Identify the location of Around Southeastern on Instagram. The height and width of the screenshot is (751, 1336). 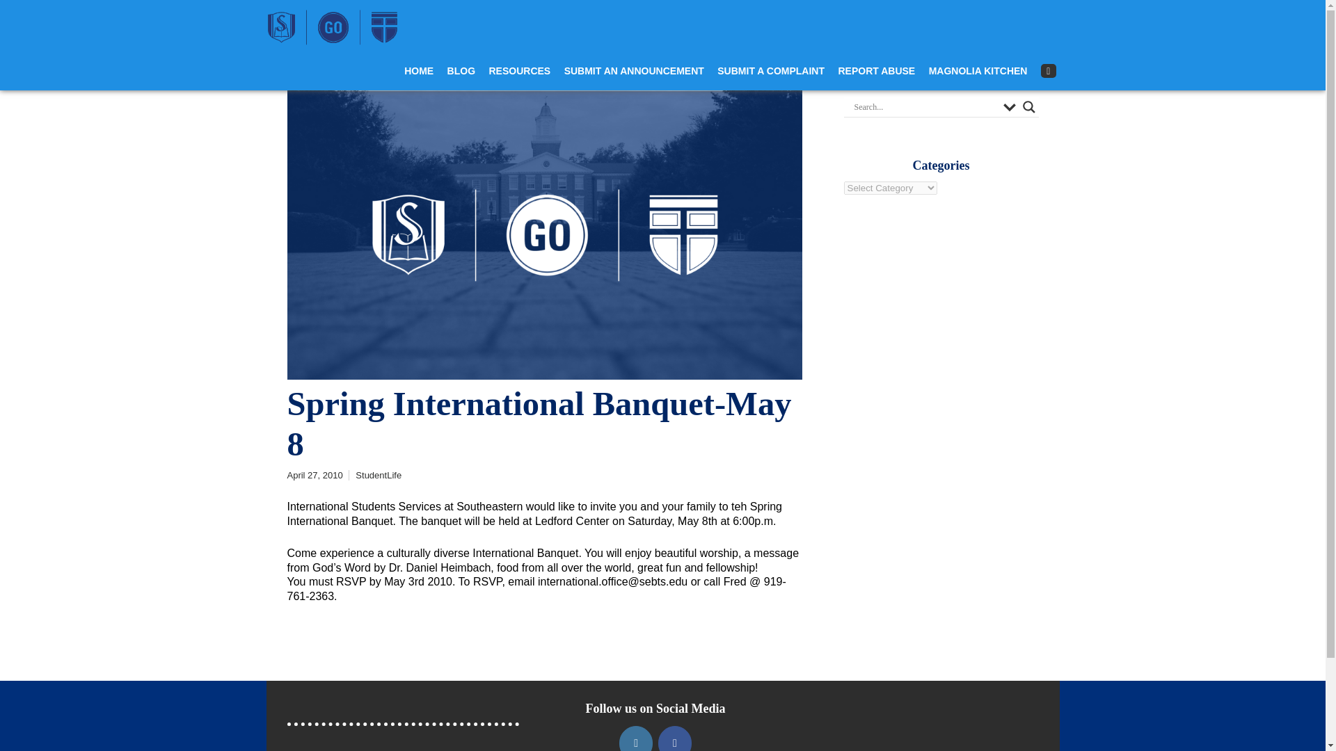
(636, 738).